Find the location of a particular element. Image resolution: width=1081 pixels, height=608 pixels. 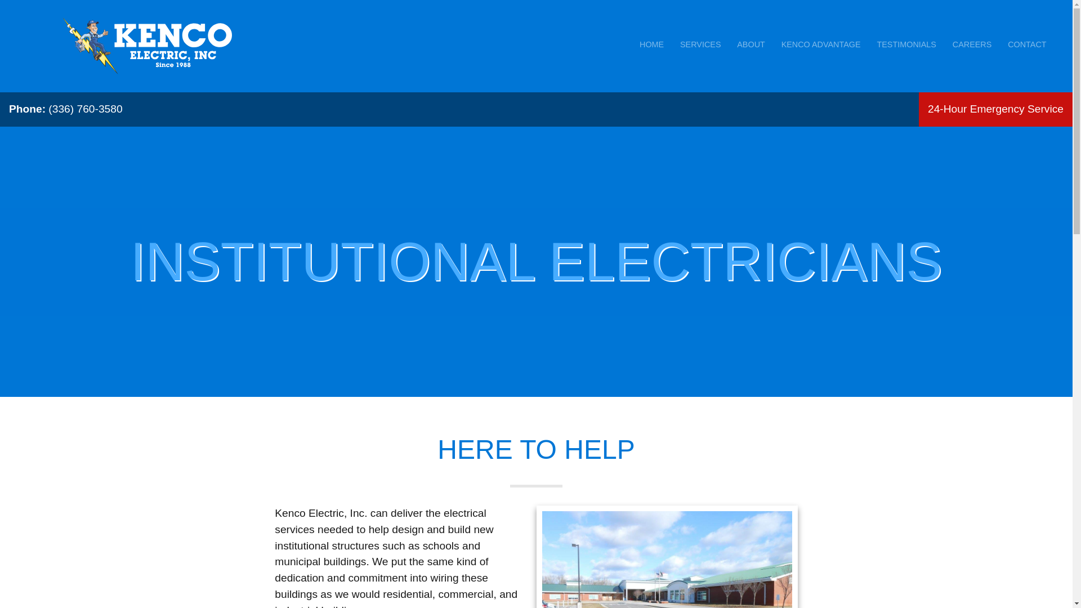

HOME is located at coordinates (651, 44).